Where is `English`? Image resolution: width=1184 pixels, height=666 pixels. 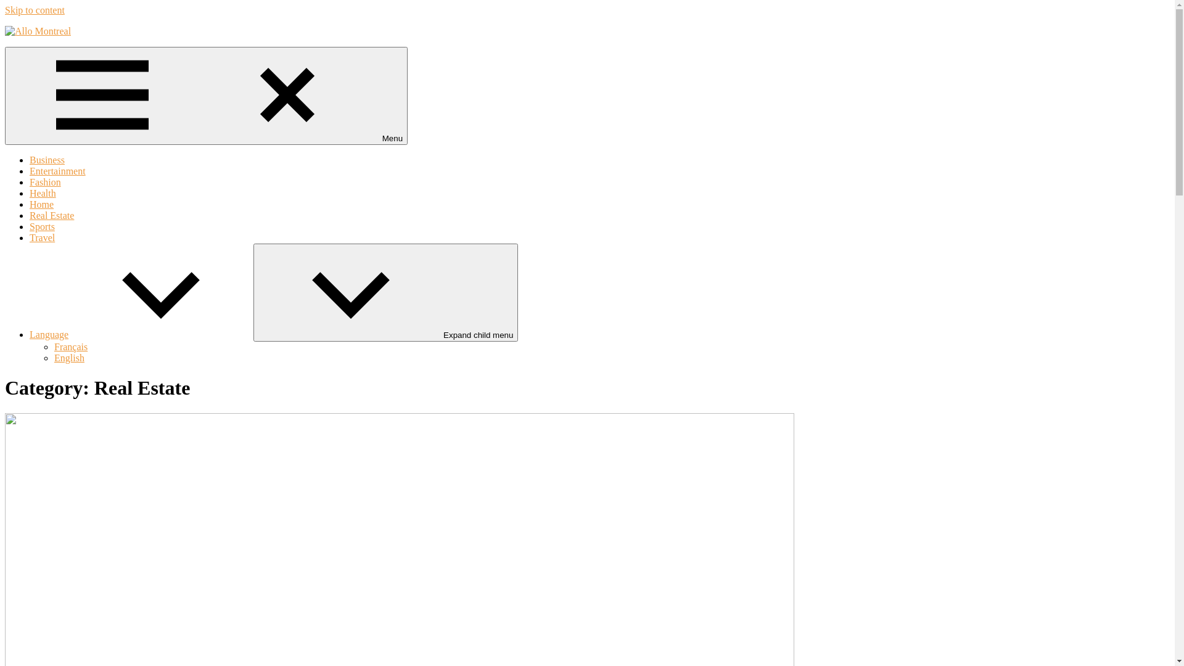 English is located at coordinates (69, 358).